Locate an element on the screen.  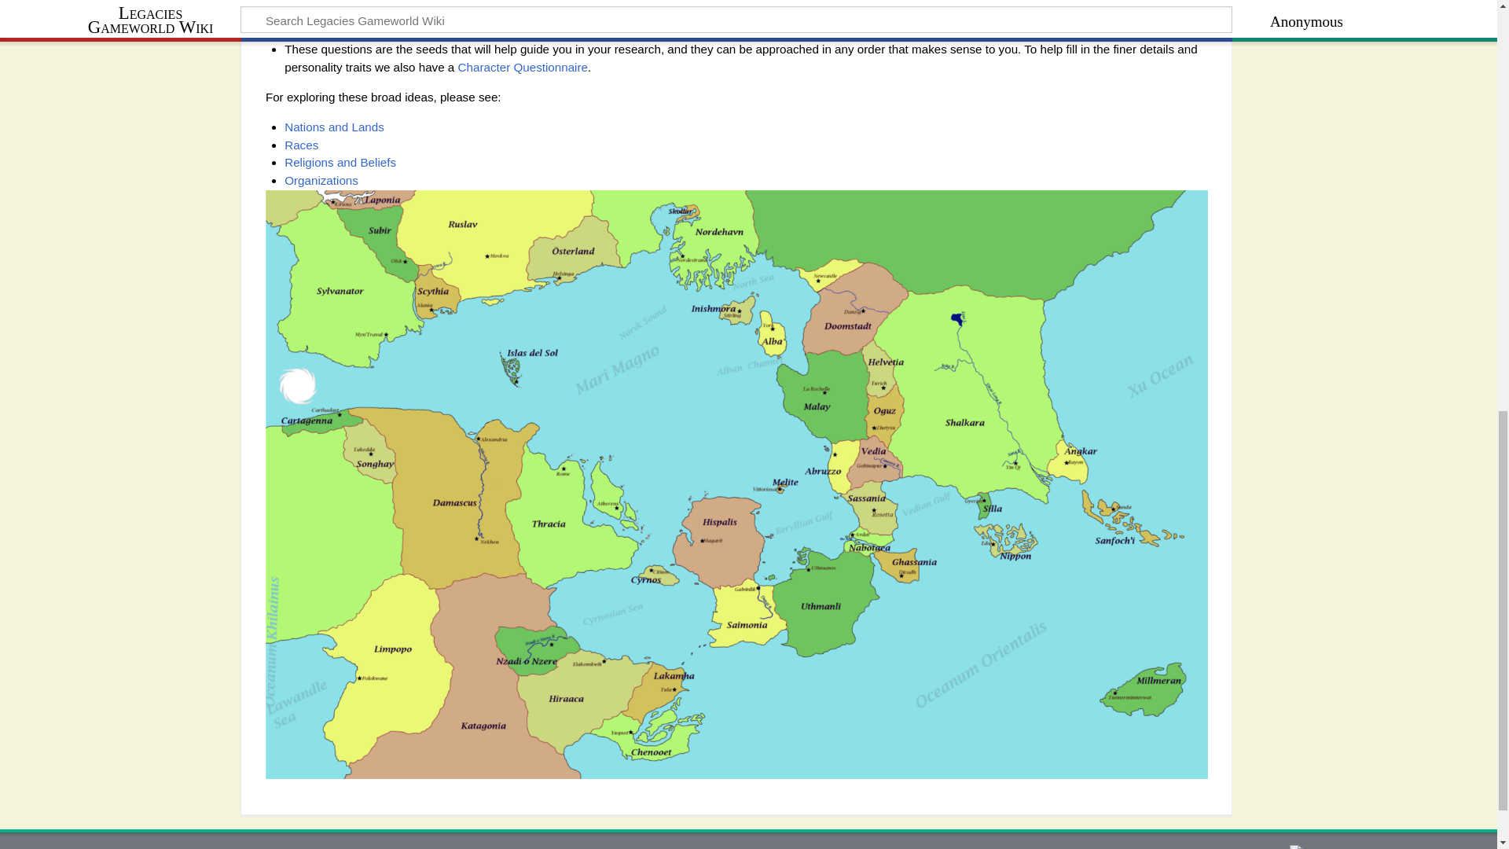
Nations and Lands is located at coordinates (335, 127).